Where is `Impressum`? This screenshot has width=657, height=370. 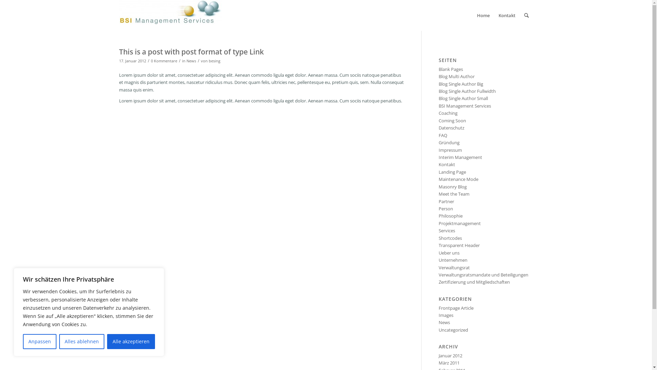
Impressum is located at coordinates (450, 150).